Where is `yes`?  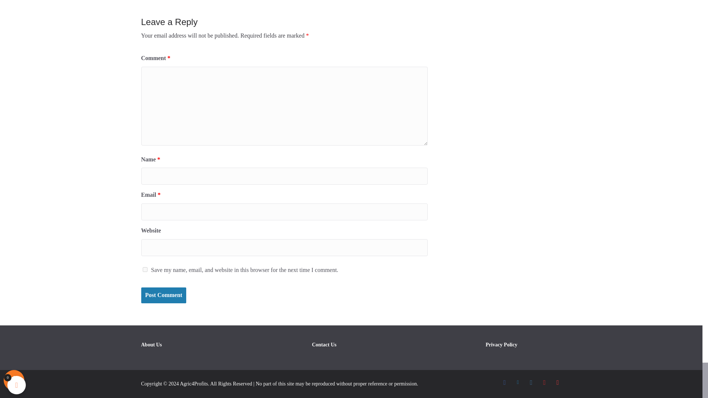
yes is located at coordinates (145, 269).